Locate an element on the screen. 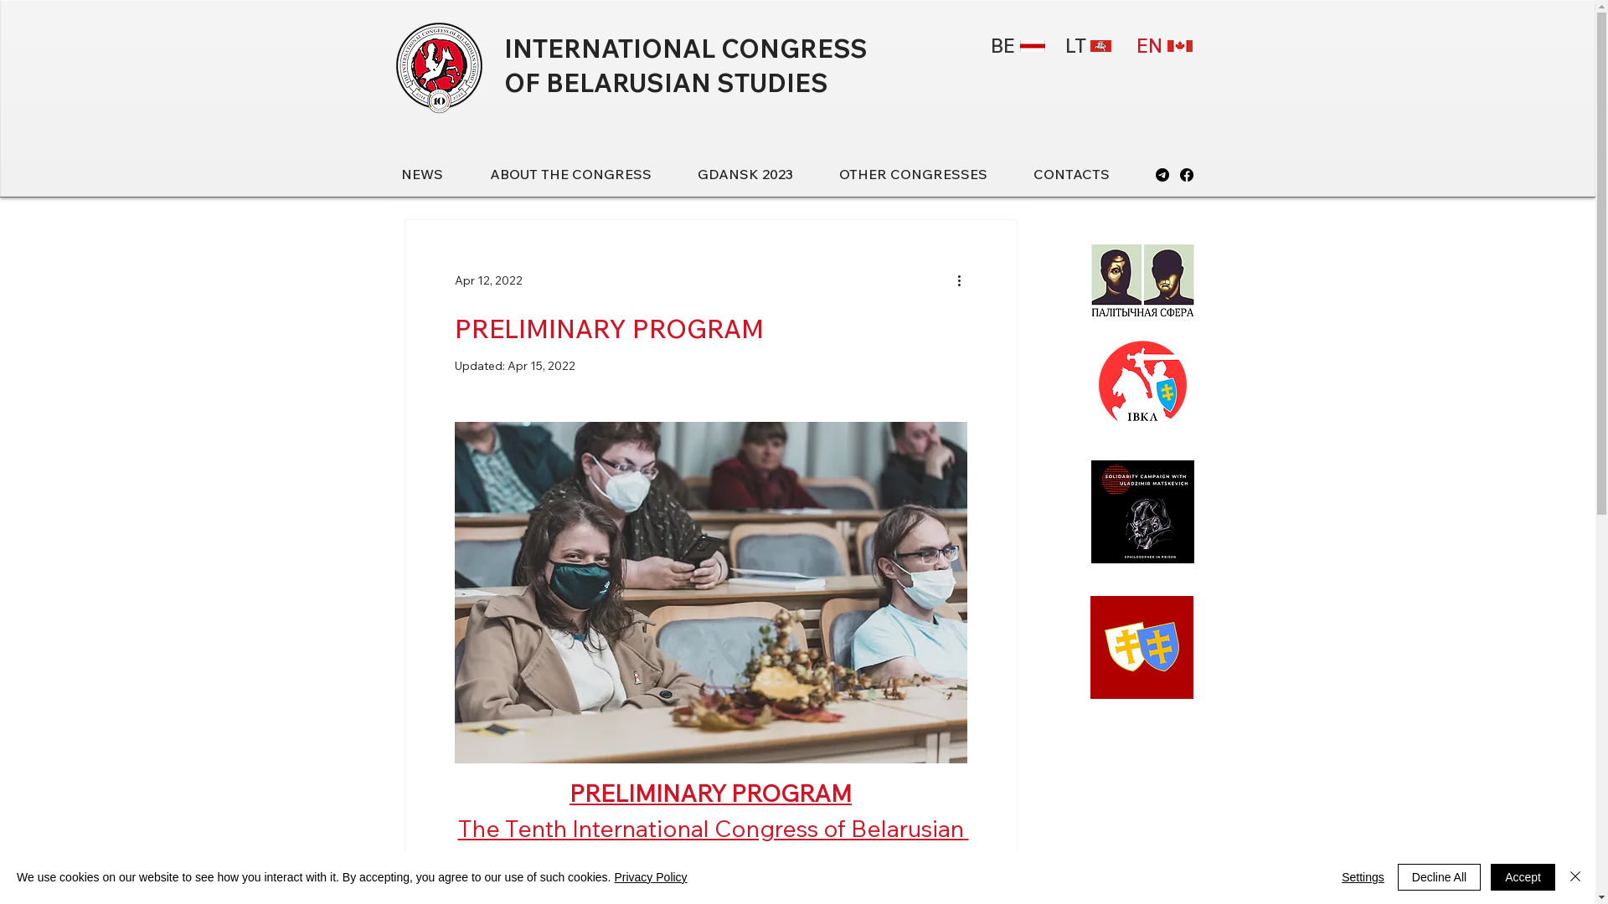 The height and width of the screenshot is (904, 1608). Accept is located at coordinates (1523, 877).